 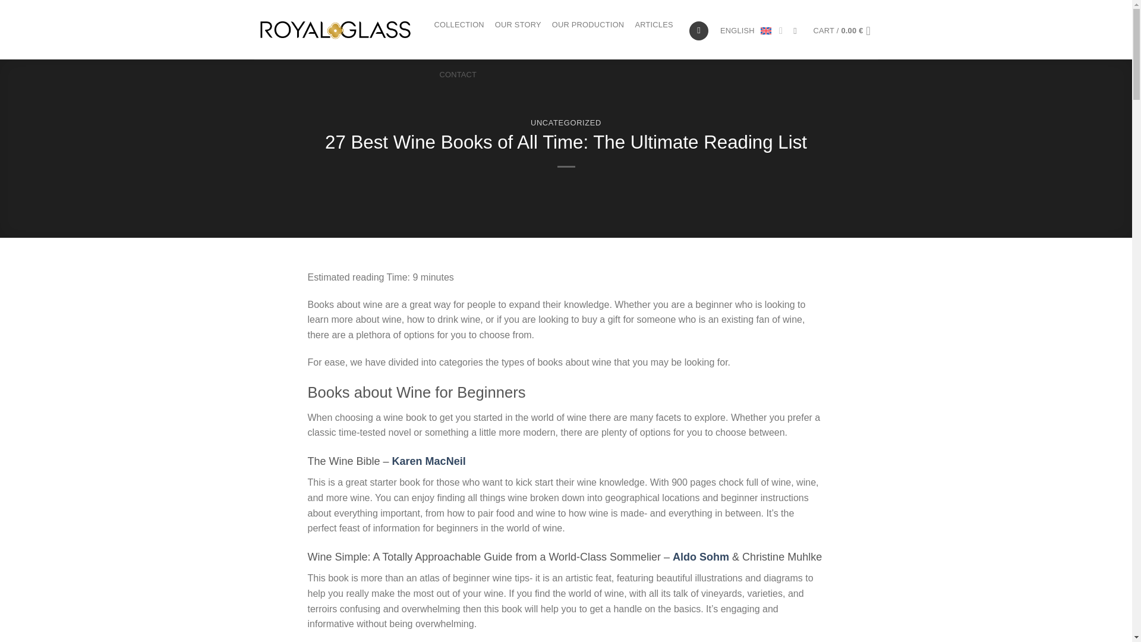 What do you see at coordinates (751, 31) in the screenshot?
I see `ENGLISH` at bounding box center [751, 31].